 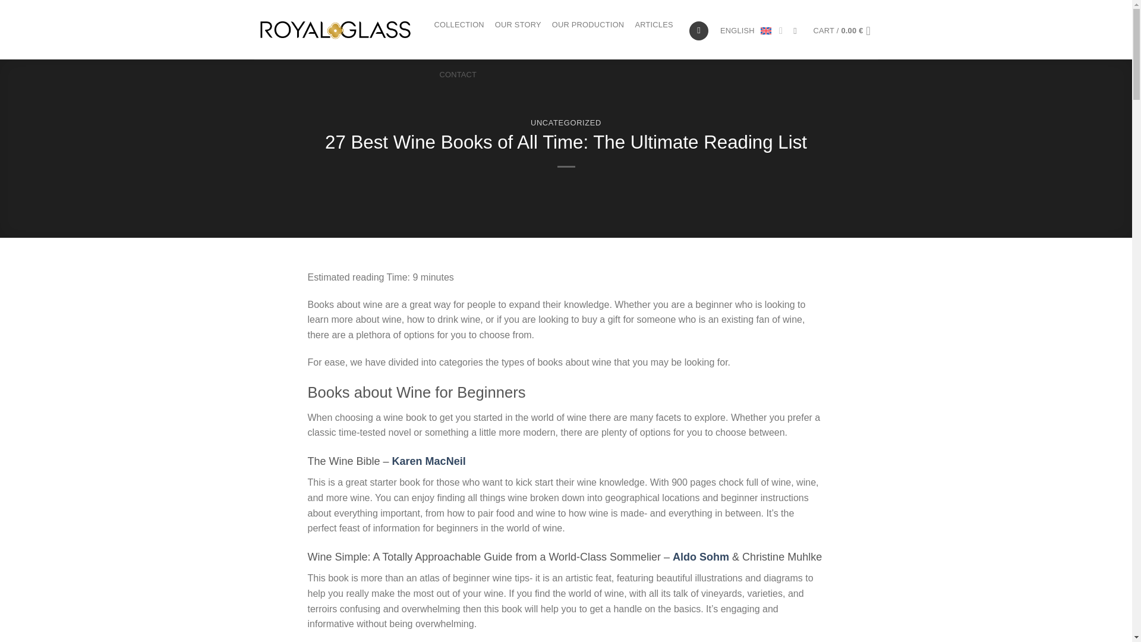 What do you see at coordinates (751, 31) in the screenshot?
I see `ENGLISH` at bounding box center [751, 31].